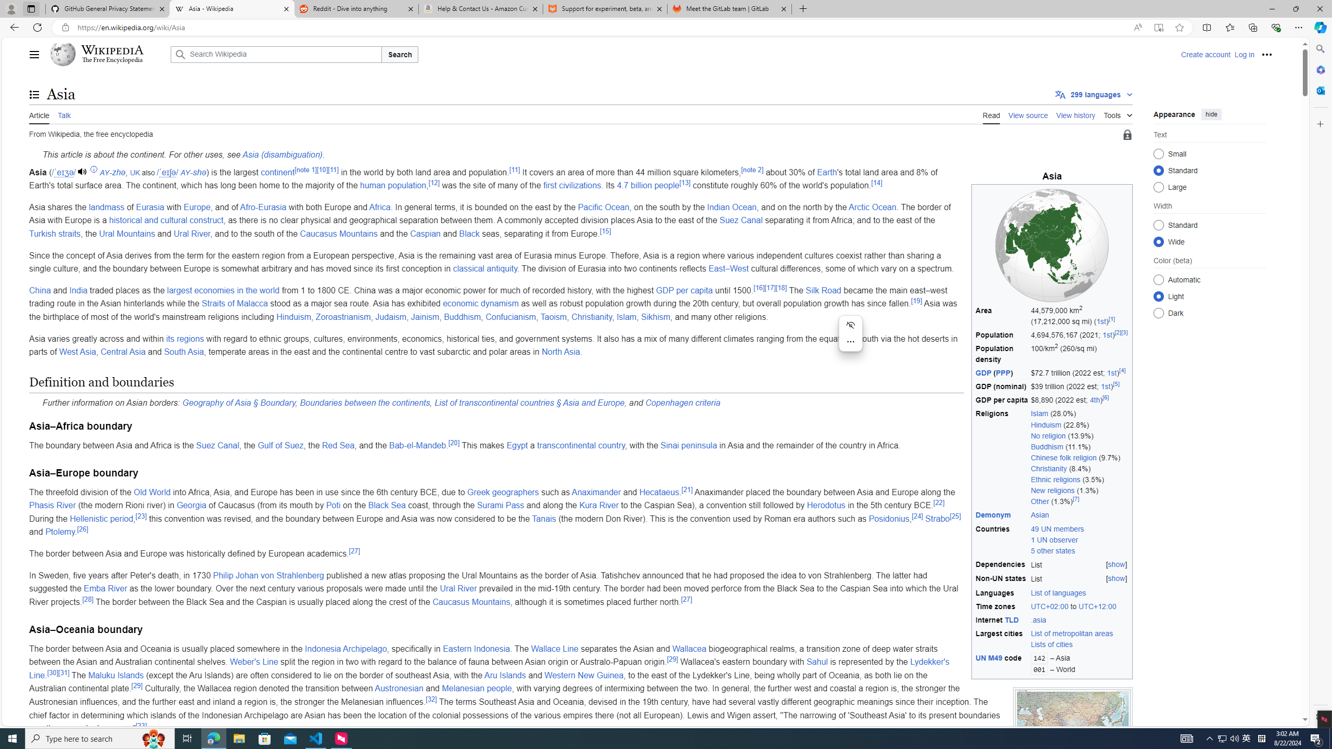 This screenshot has height=749, width=1332. What do you see at coordinates (687, 489) in the screenshot?
I see `[21]` at bounding box center [687, 489].